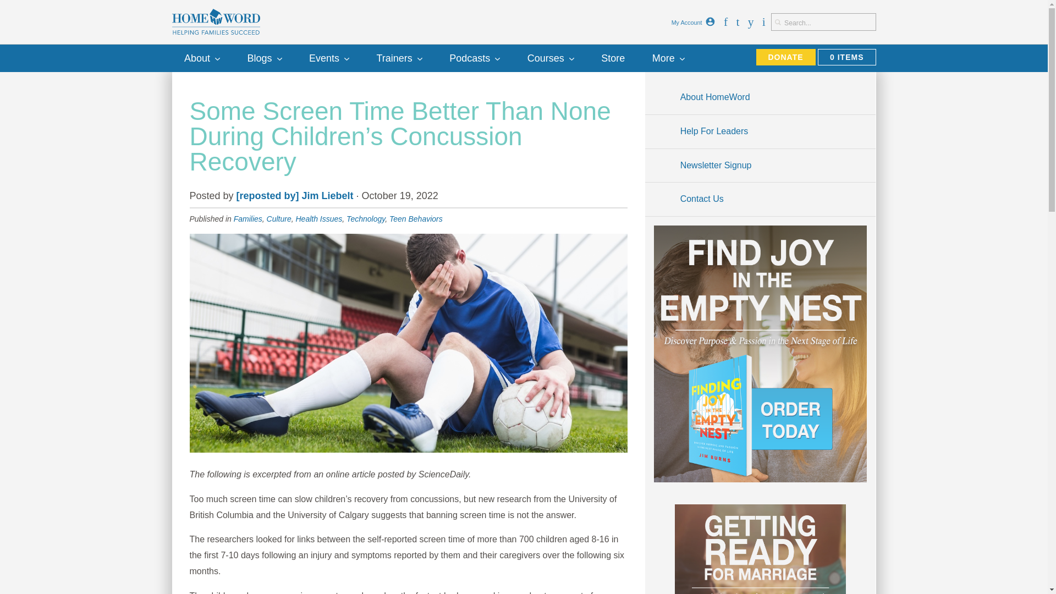 Image resolution: width=1056 pixels, height=594 pixels. What do you see at coordinates (399, 58) in the screenshot?
I see `Trainers` at bounding box center [399, 58].